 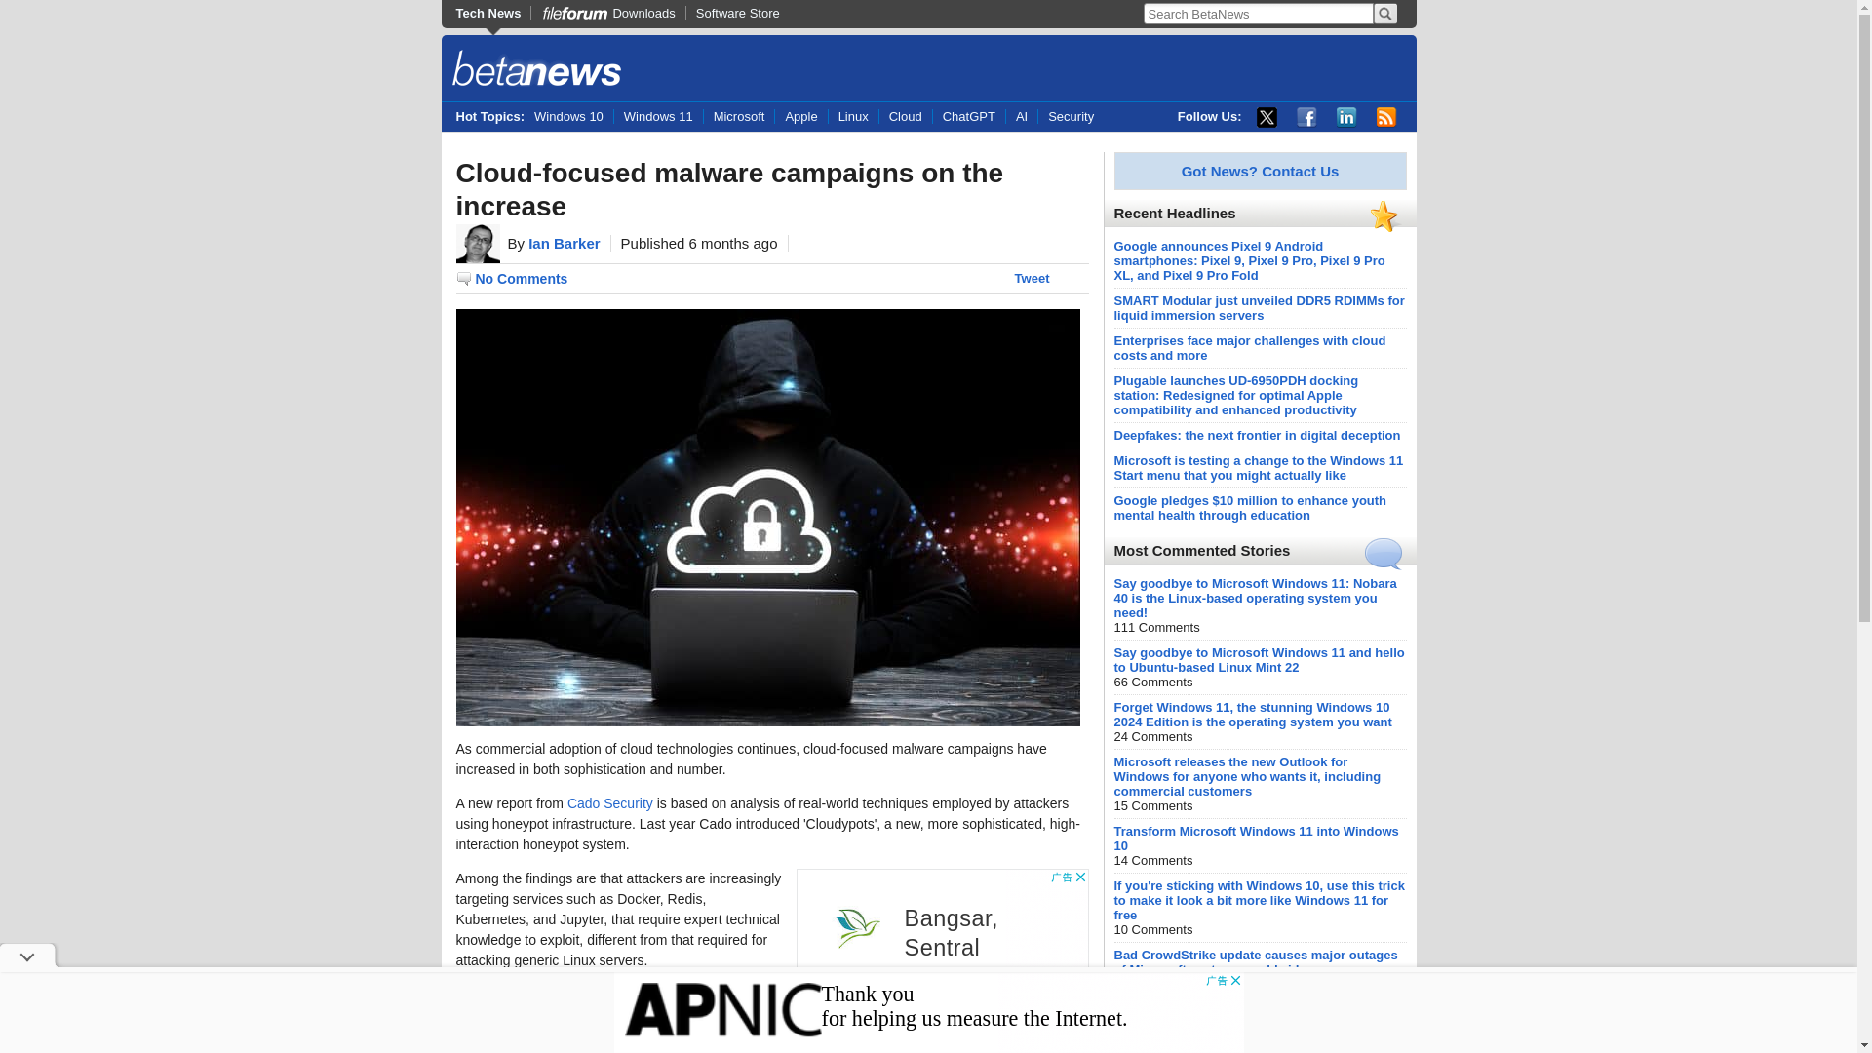 What do you see at coordinates (905, 117) in the screenshot?
I see `Cloud` at bounding box center [905, 117].